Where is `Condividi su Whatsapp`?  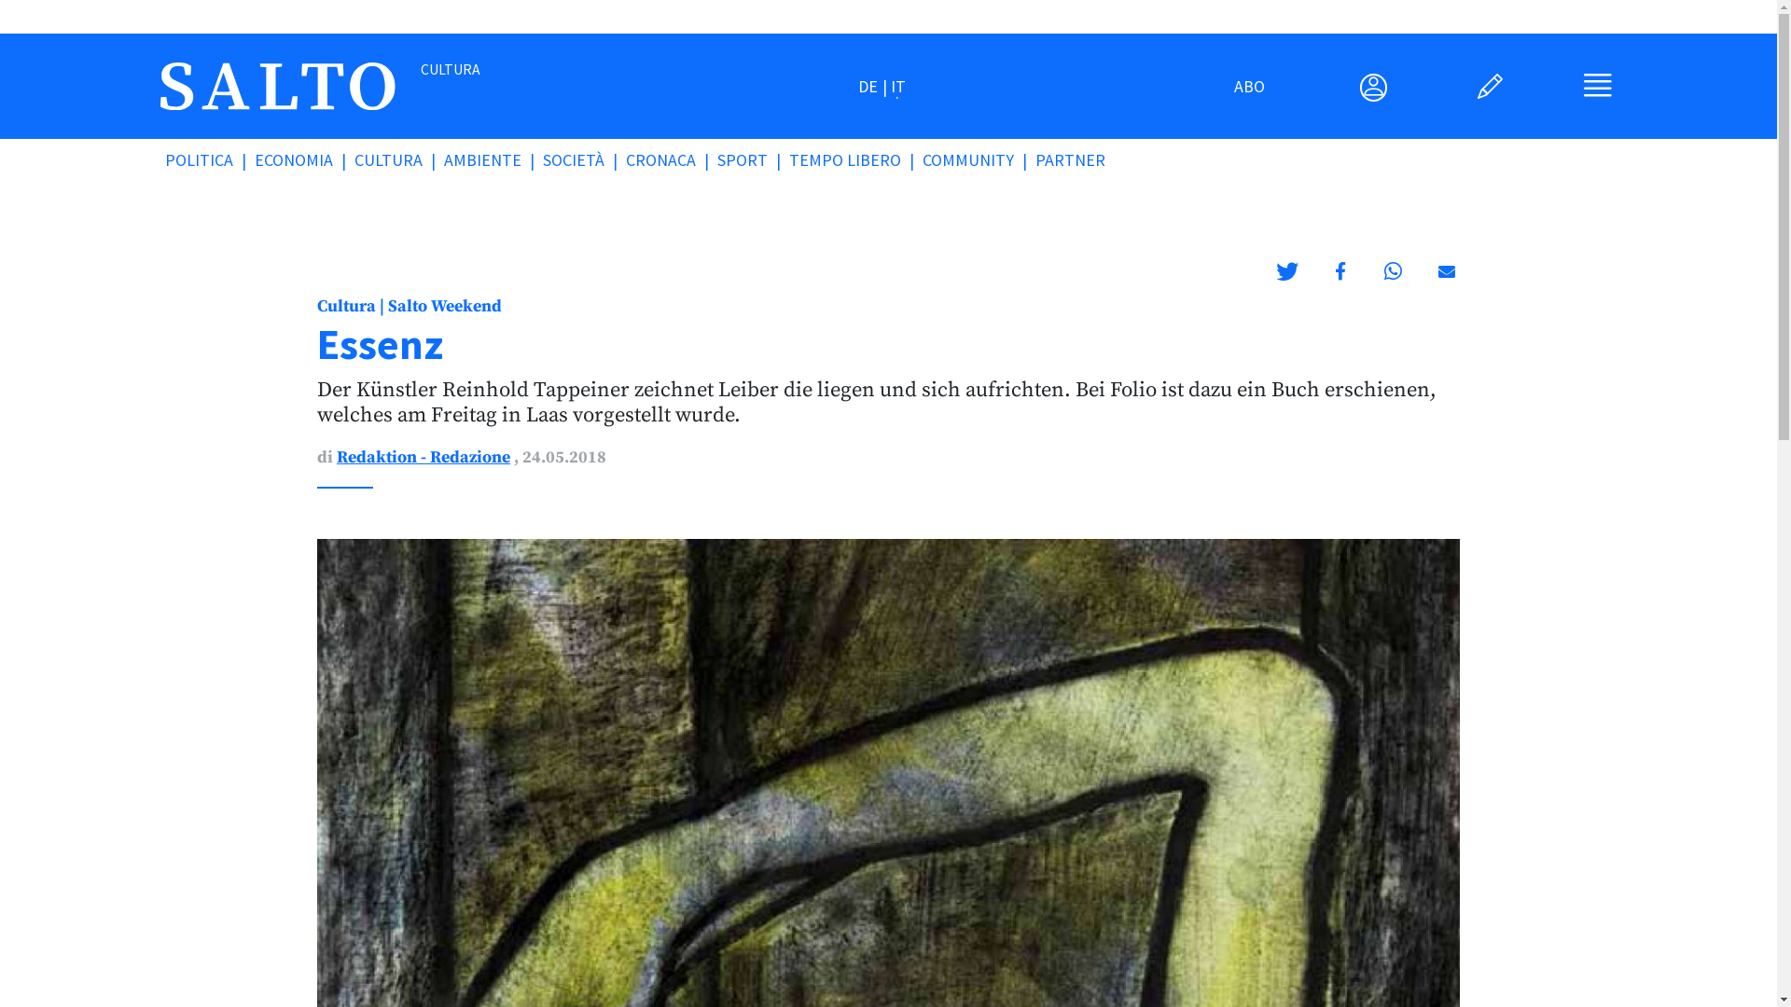 Condividi su Whatsapp is located at coordinates (1394, 270).